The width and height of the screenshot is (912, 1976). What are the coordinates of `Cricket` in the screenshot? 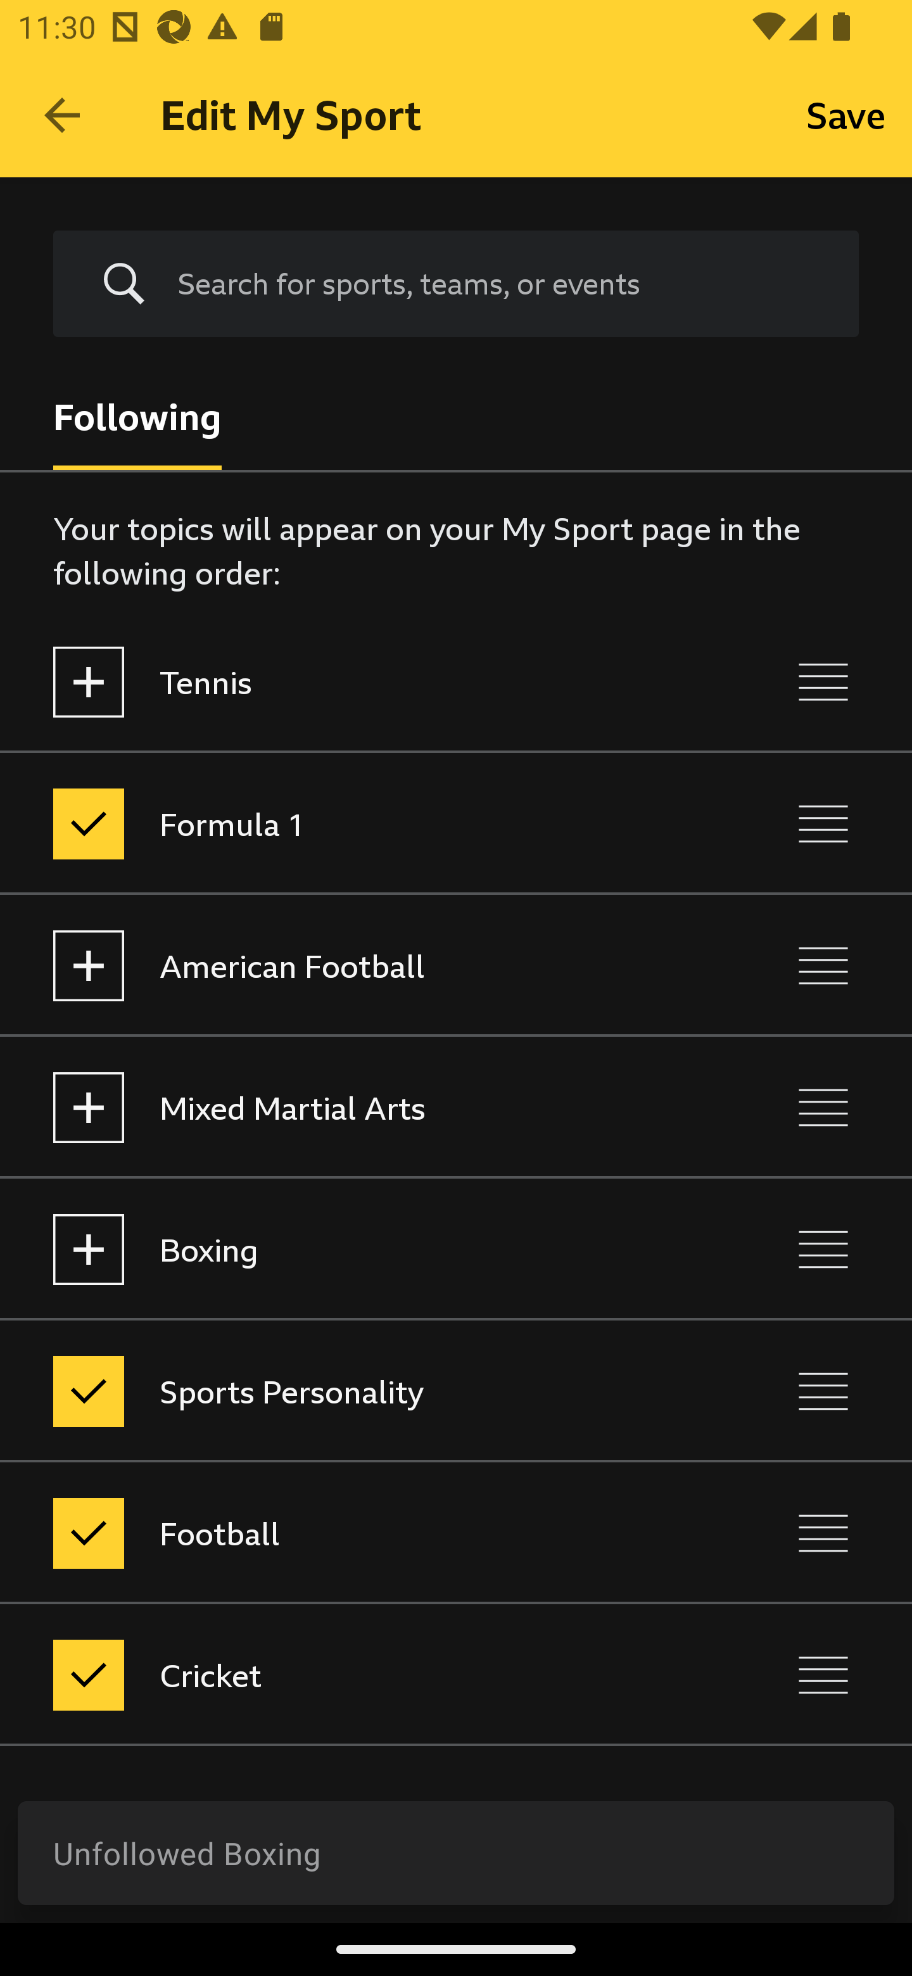 It's located at (350, 1676).